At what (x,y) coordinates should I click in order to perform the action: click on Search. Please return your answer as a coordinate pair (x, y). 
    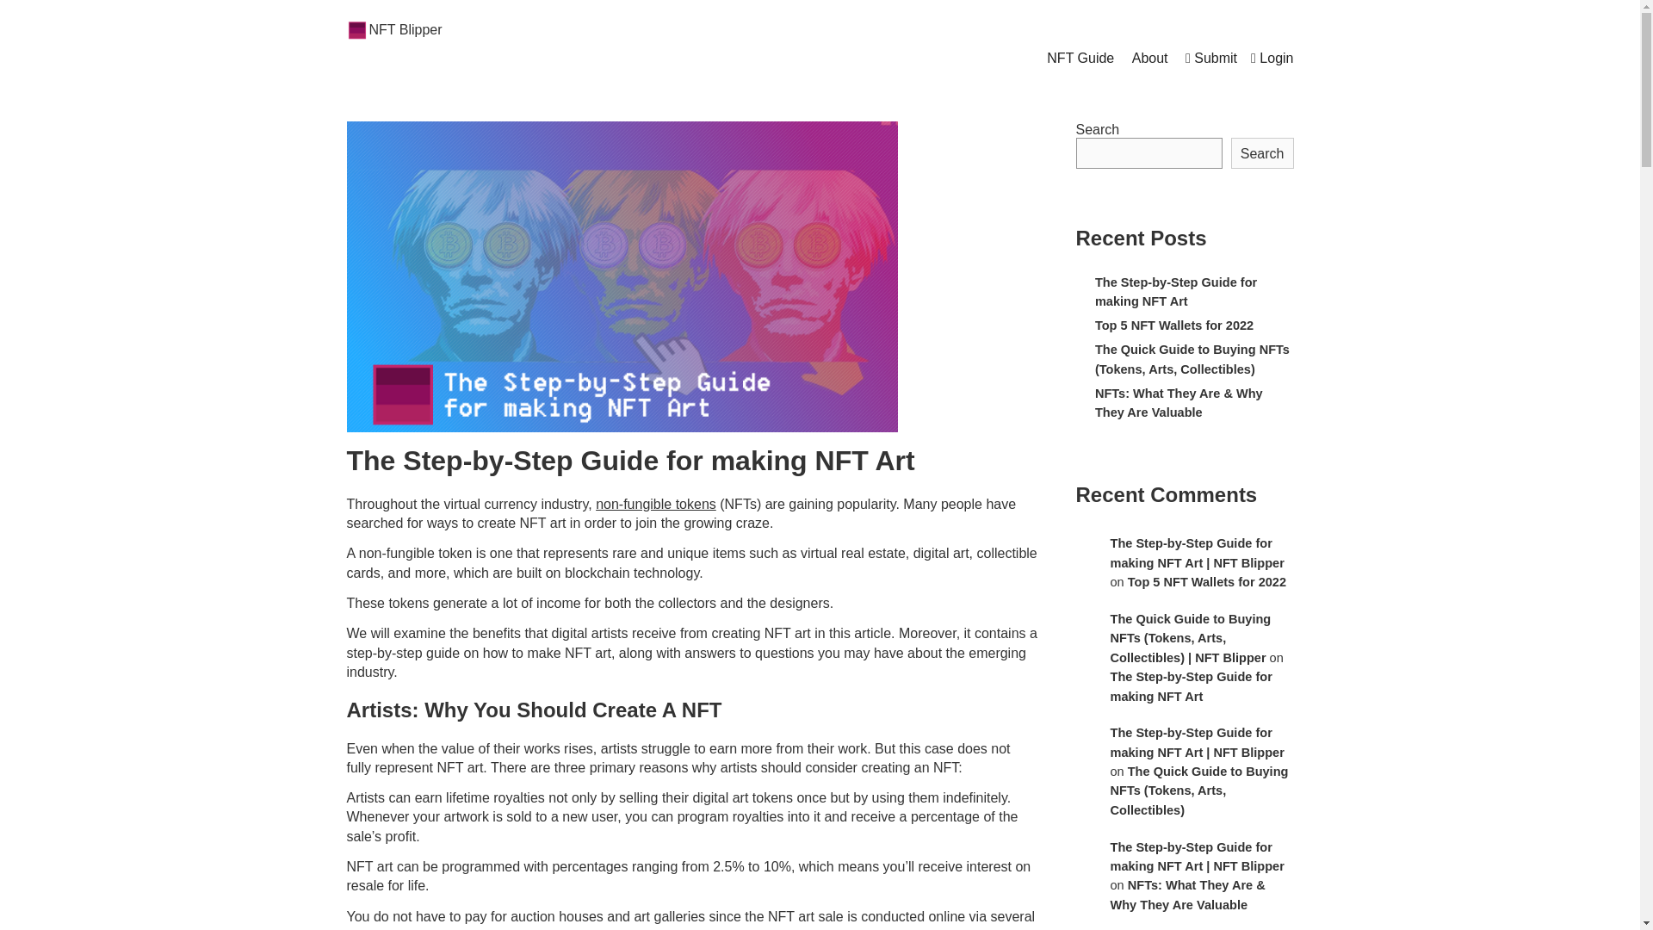
    Looking at the image, I should click on (1262, 152).